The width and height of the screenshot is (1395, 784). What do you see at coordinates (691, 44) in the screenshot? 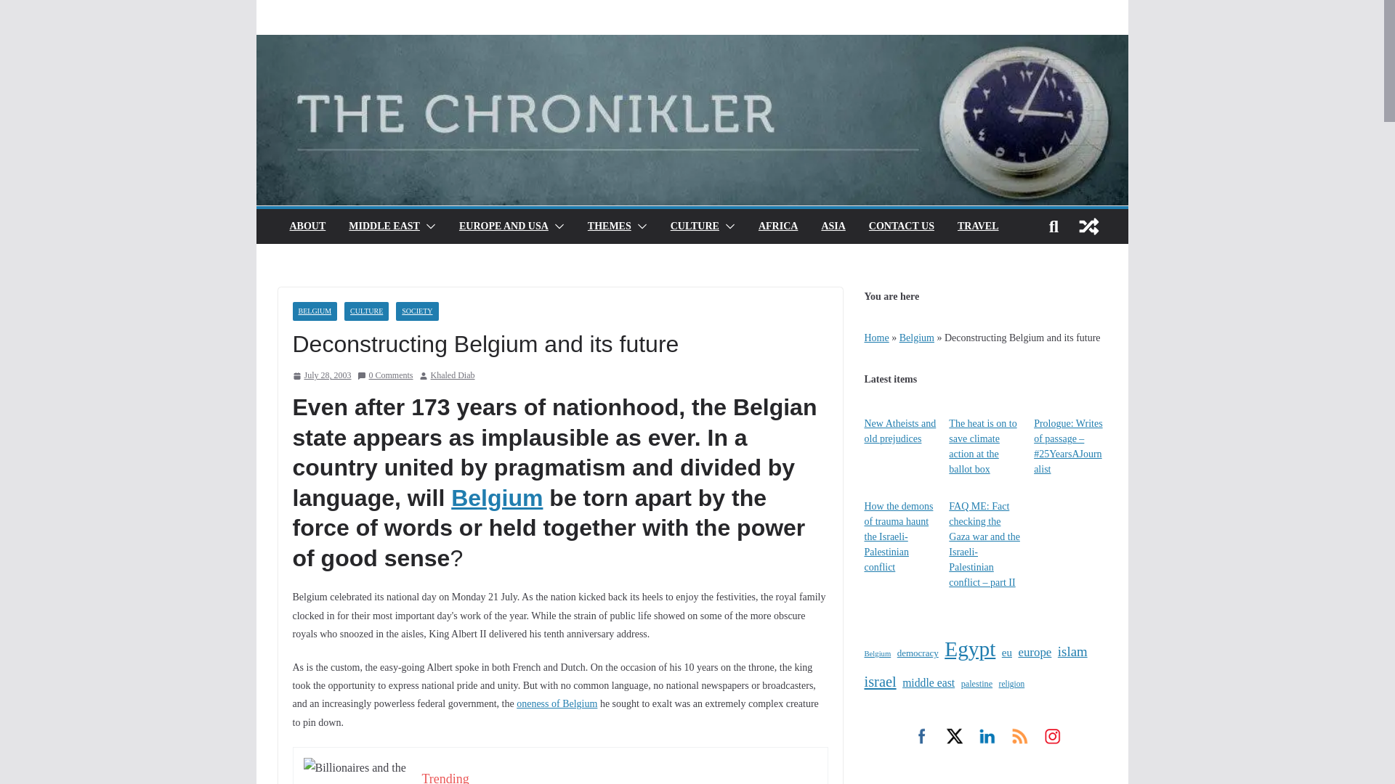
I see `The Chronikler` at bounding box center [691, 44].